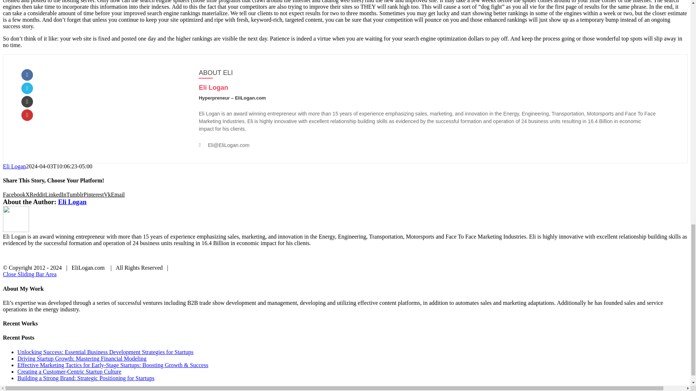 The width and height of the screenshot is (696, 391). What do you see at coordinates (107, 195) in the screenshot?
I see `Vk` at bounding box center [107, 195].